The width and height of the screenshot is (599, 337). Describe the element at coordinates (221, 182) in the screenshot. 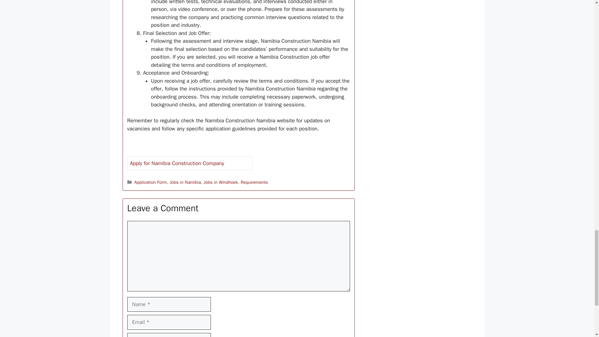

I see `Jobs in Windhoek` at that location.